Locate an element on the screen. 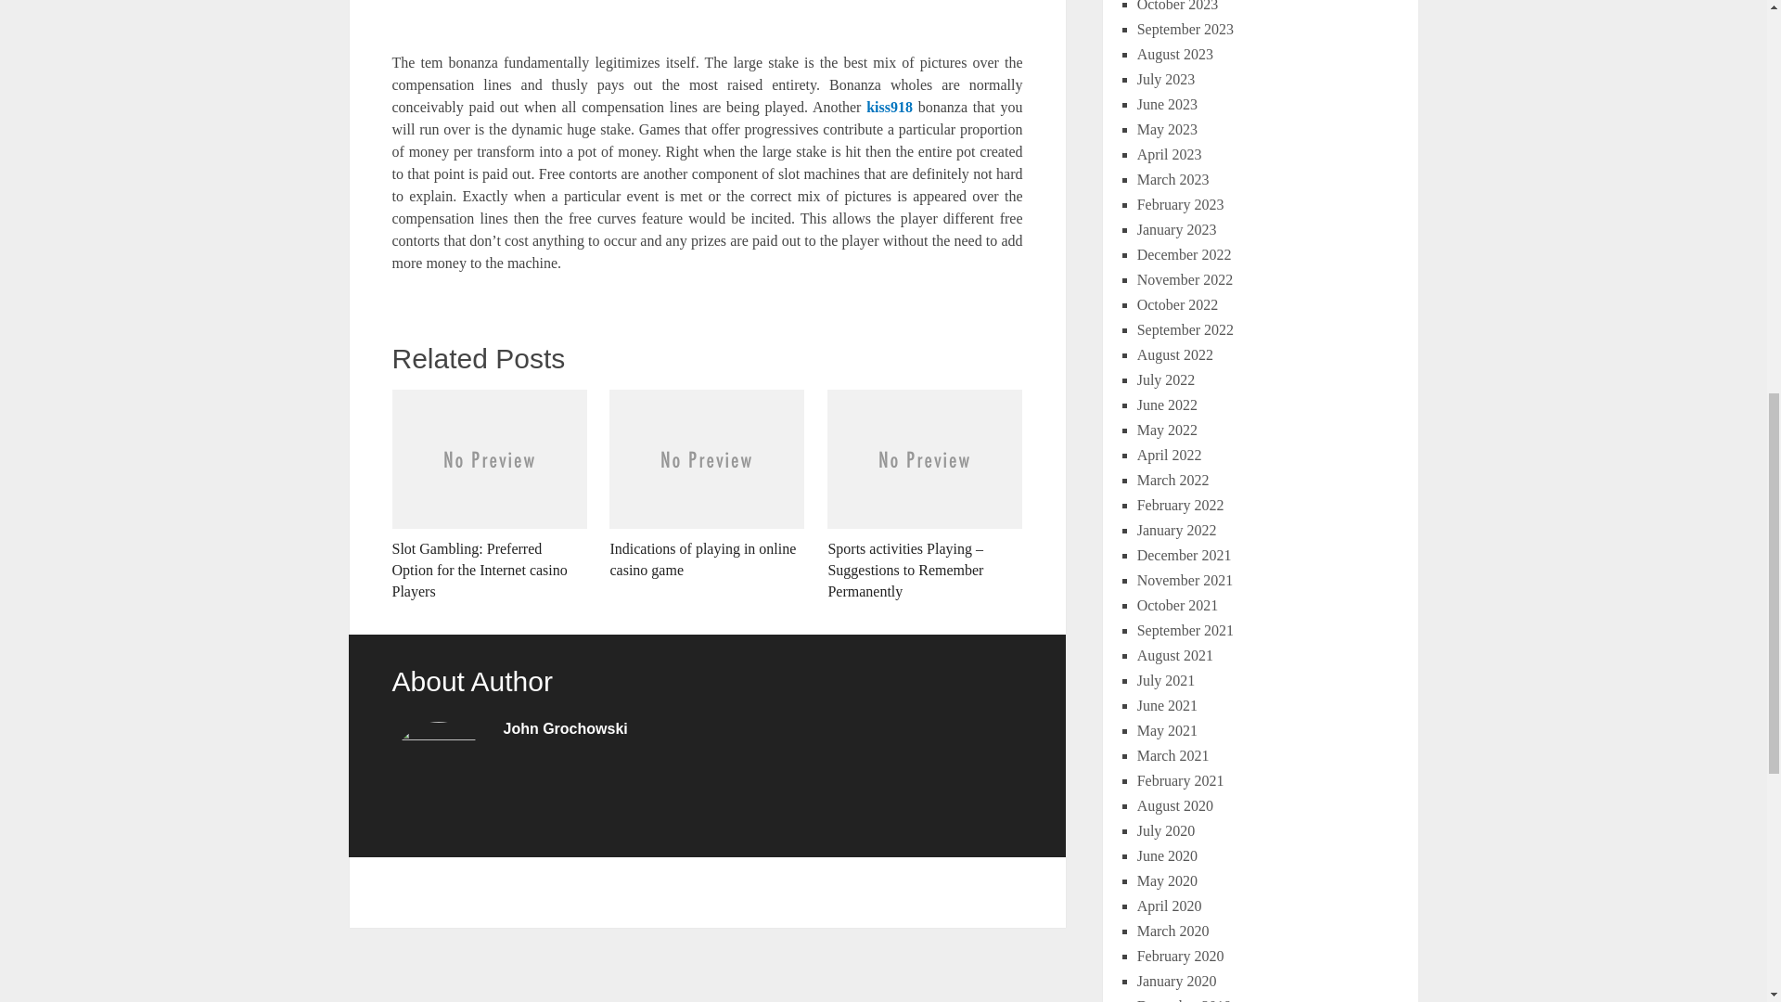  October 2023 is located at coordinates (1178, 6).